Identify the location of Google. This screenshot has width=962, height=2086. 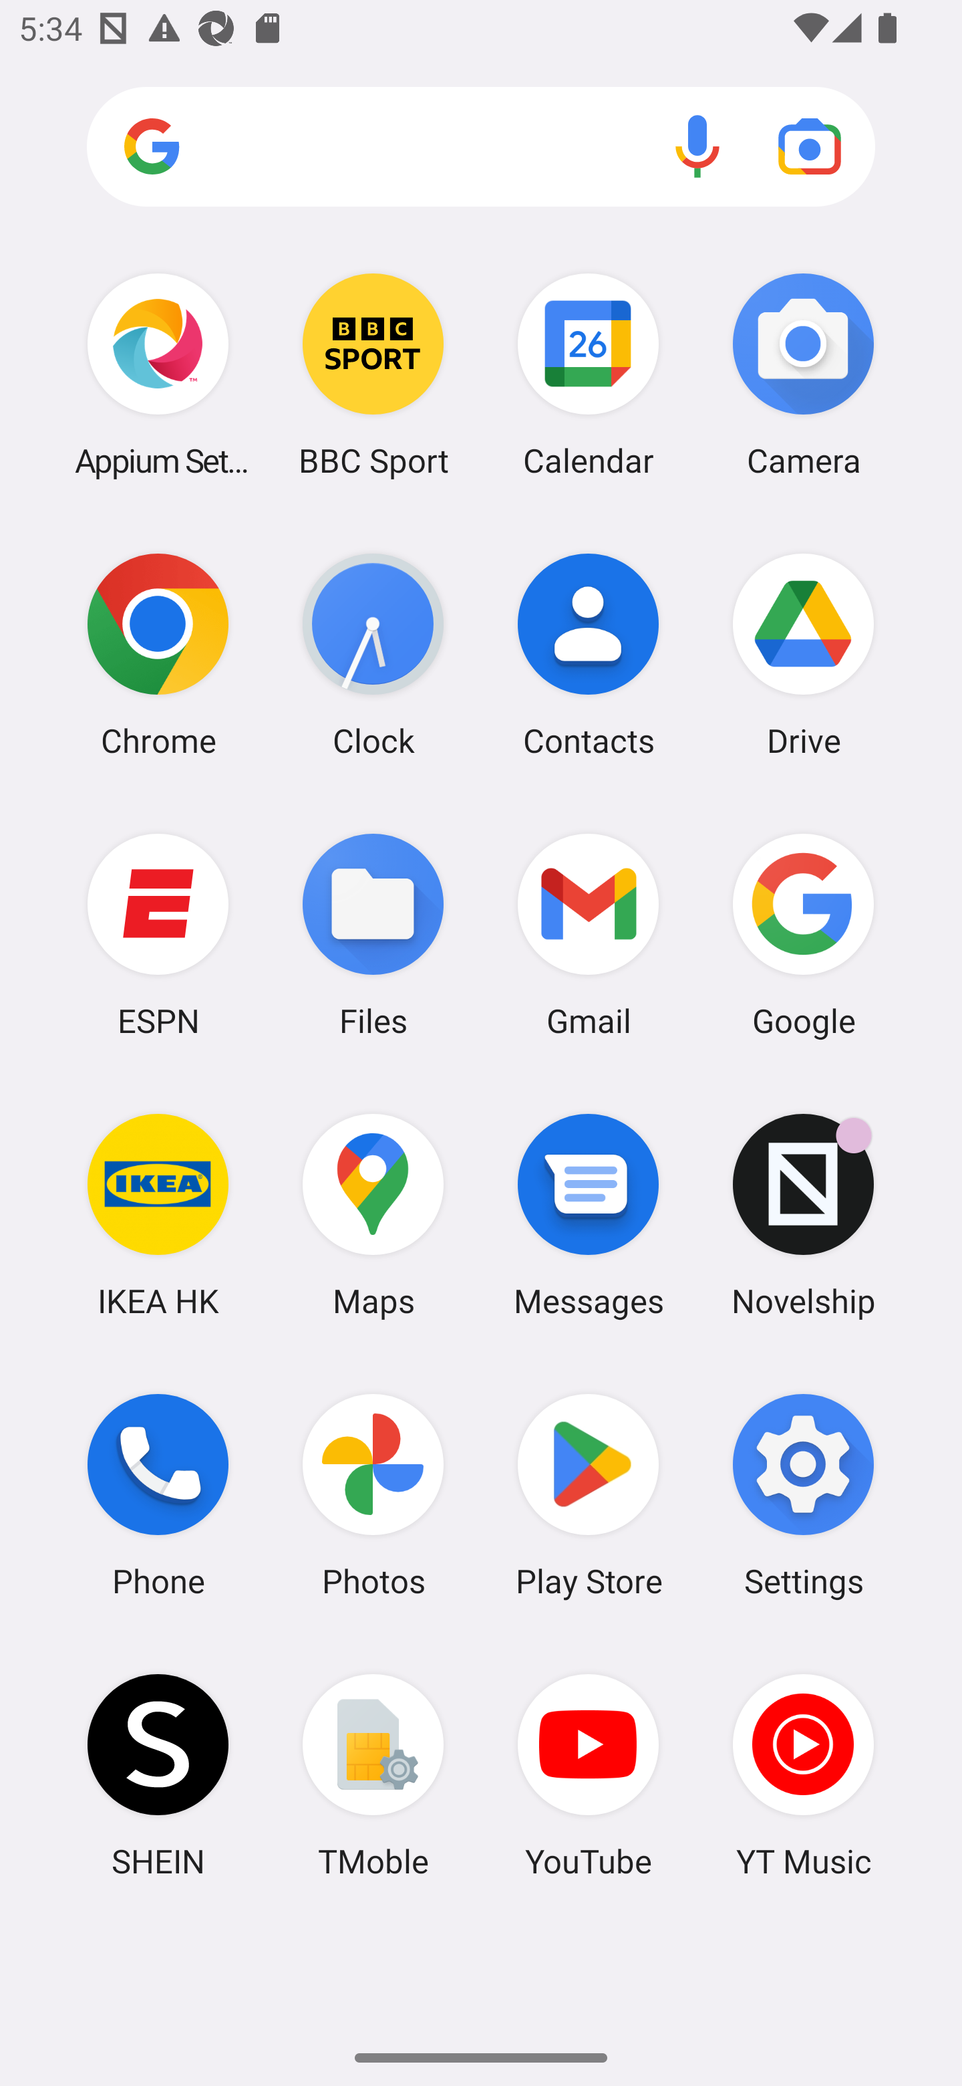
(803, 934).